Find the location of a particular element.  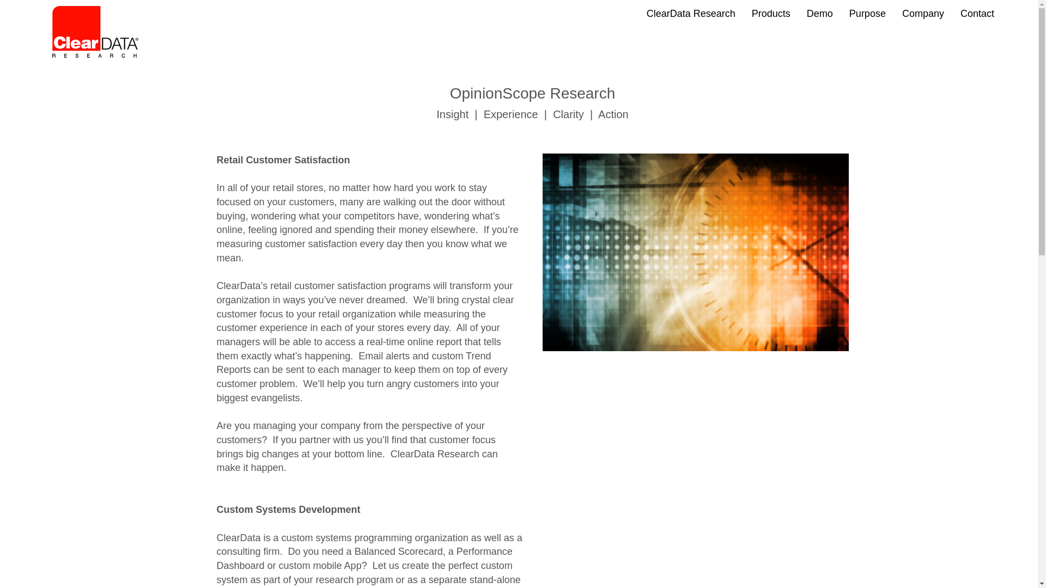

ClearData Research is located at coordinates (691, 13).